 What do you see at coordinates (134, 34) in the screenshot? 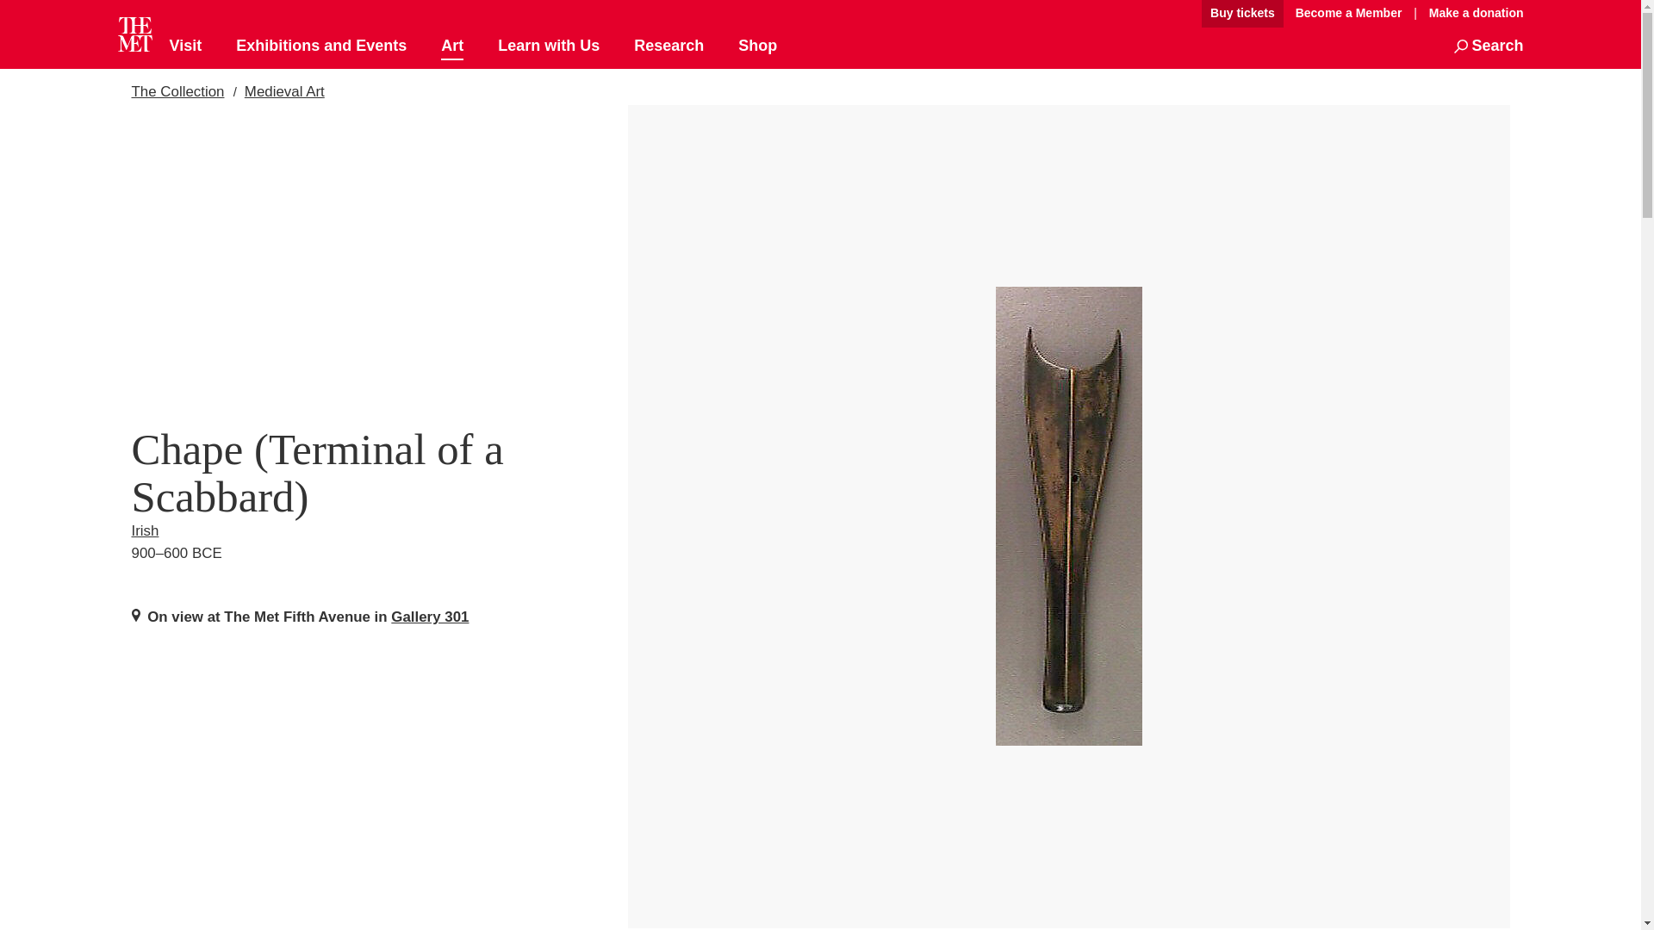
I see `Homepage` at bounding box center [134, 34].